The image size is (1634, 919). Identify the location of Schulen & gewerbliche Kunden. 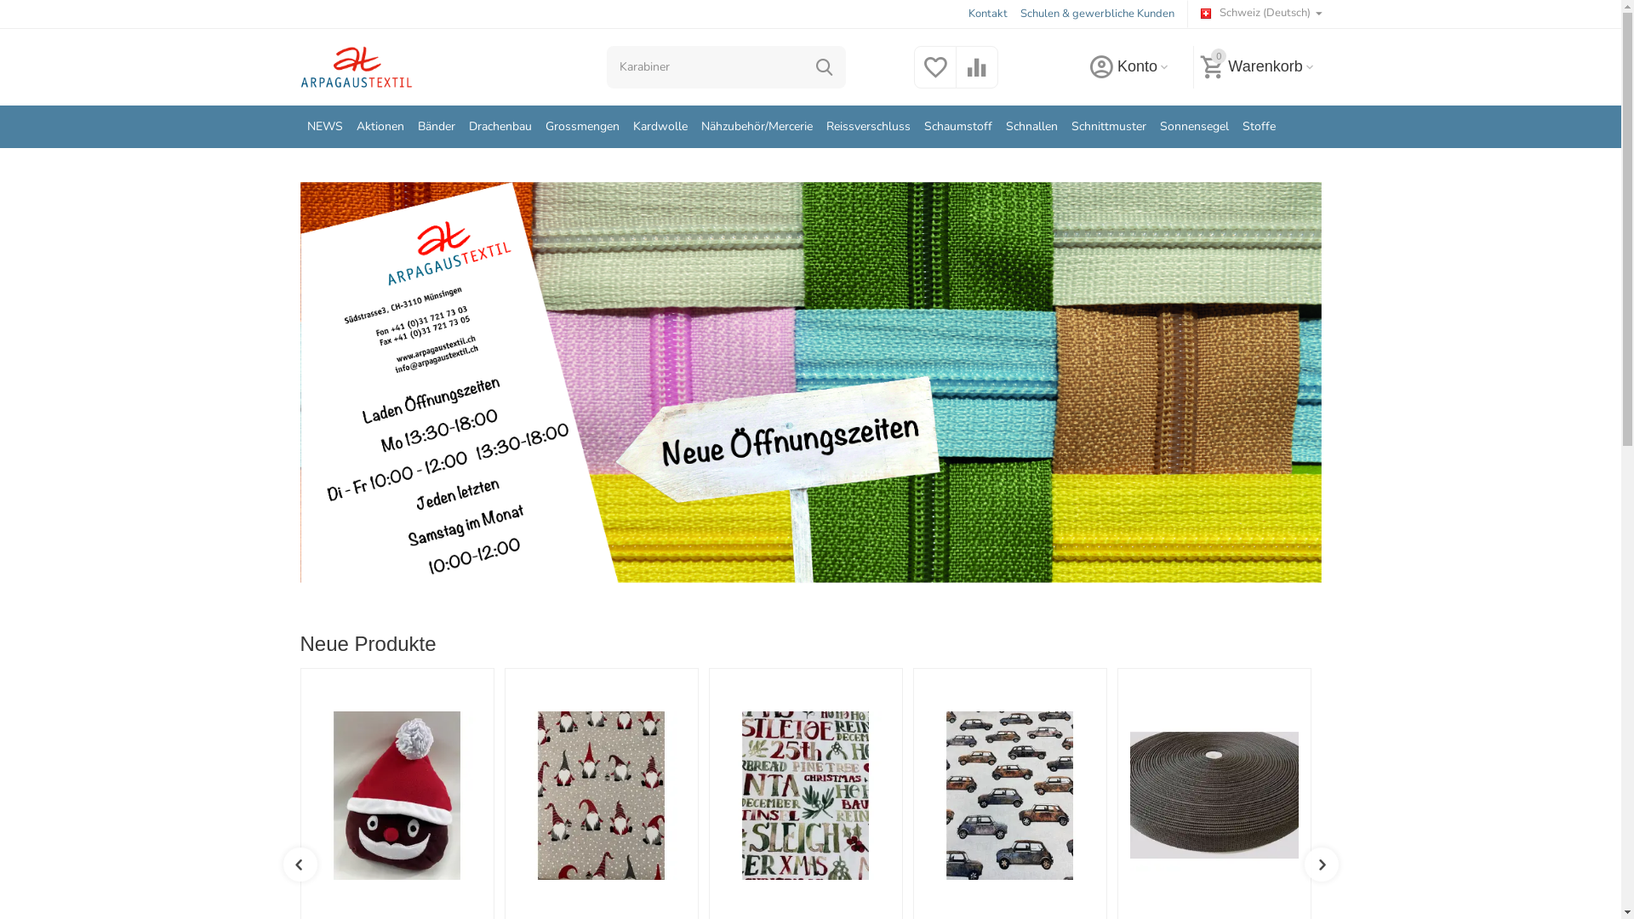
(1098, 14).